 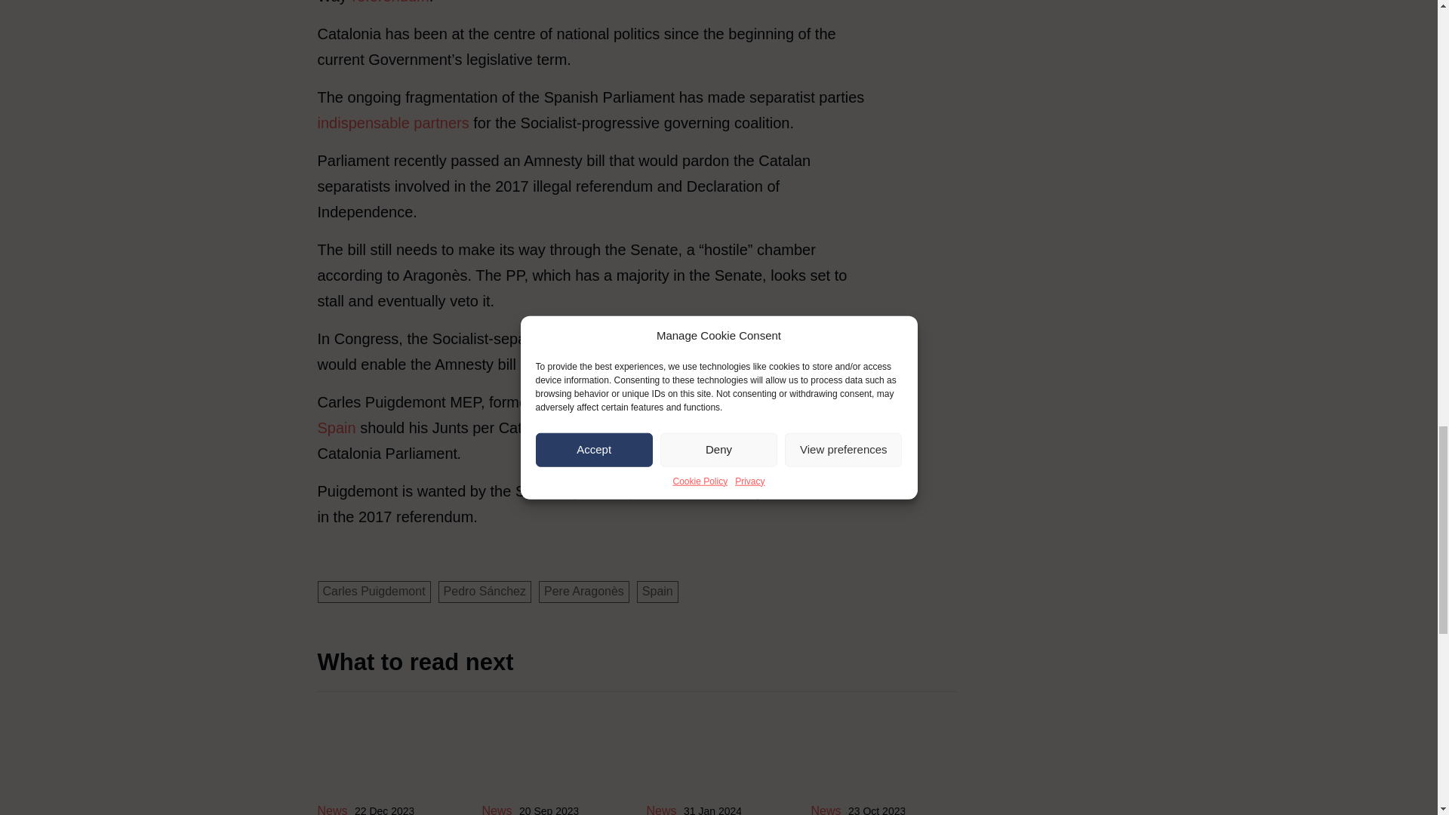 What do you see at coordinates (581, 414) in the screenshot?
I see `return to Spain` at bounding box center [581, 414].